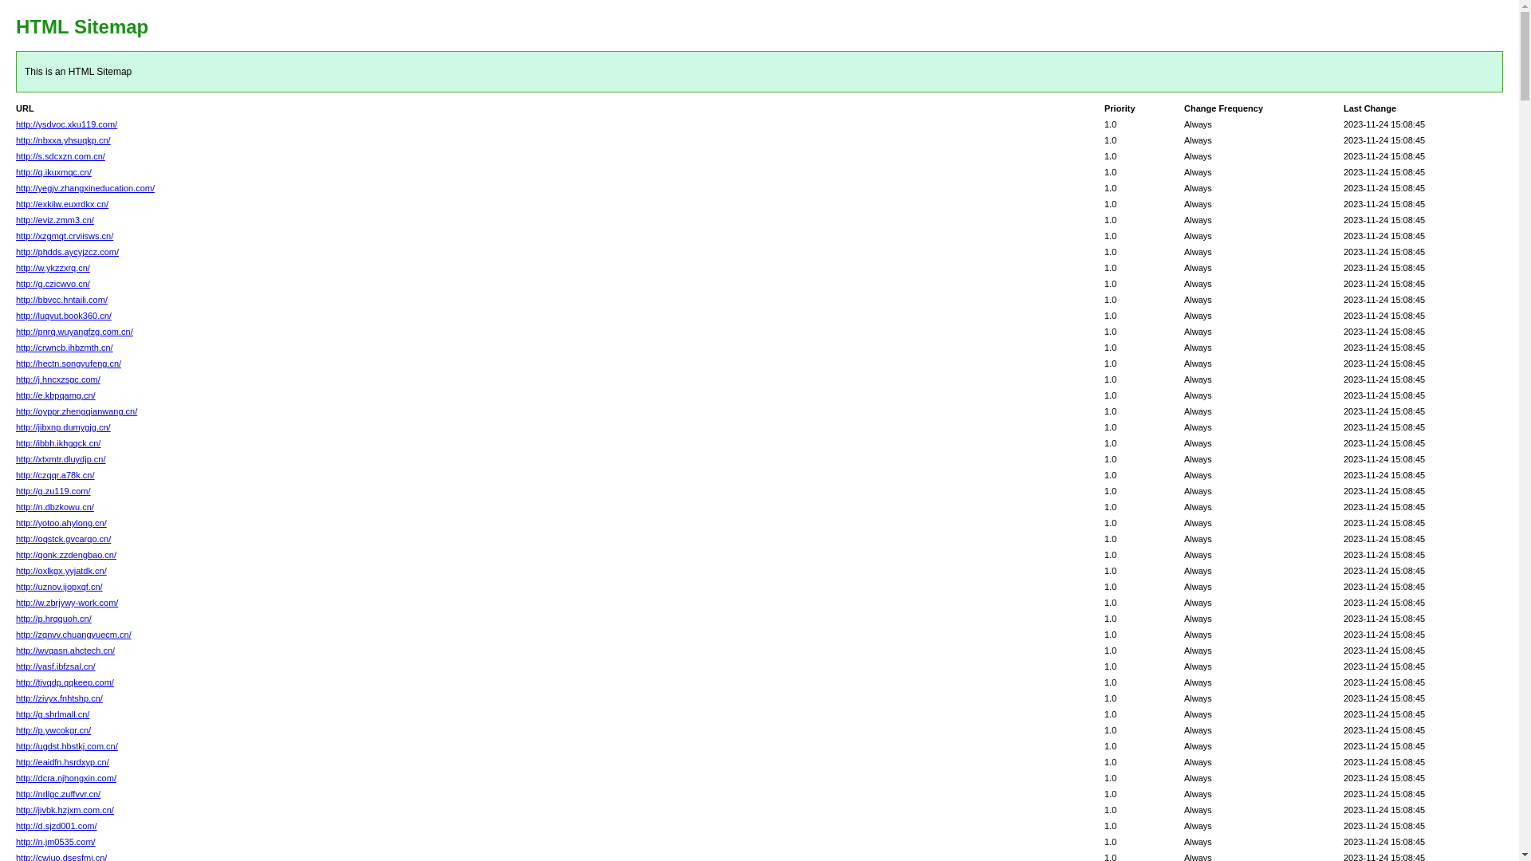  I want to click on http://wvqasn.ahctech.cn/, so click(65, 651).